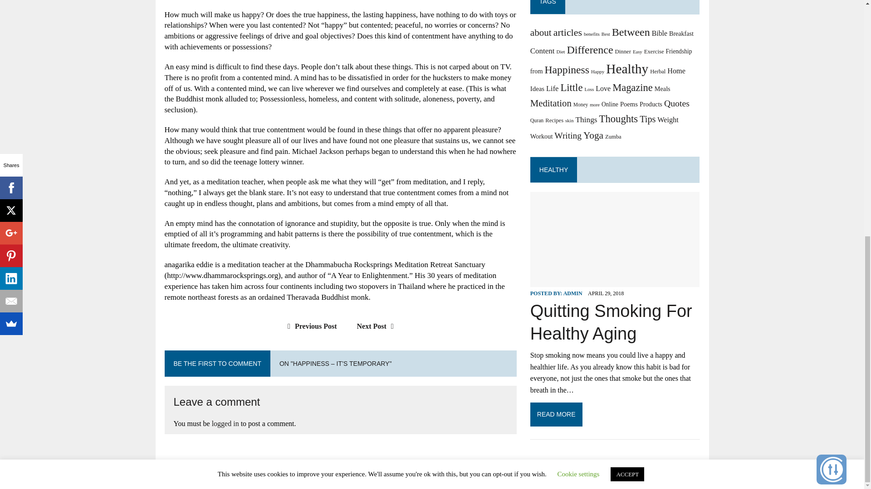 Image resolution: width=871 pixels, height=489 pixels. I want to click on Best, so click(606, 34).